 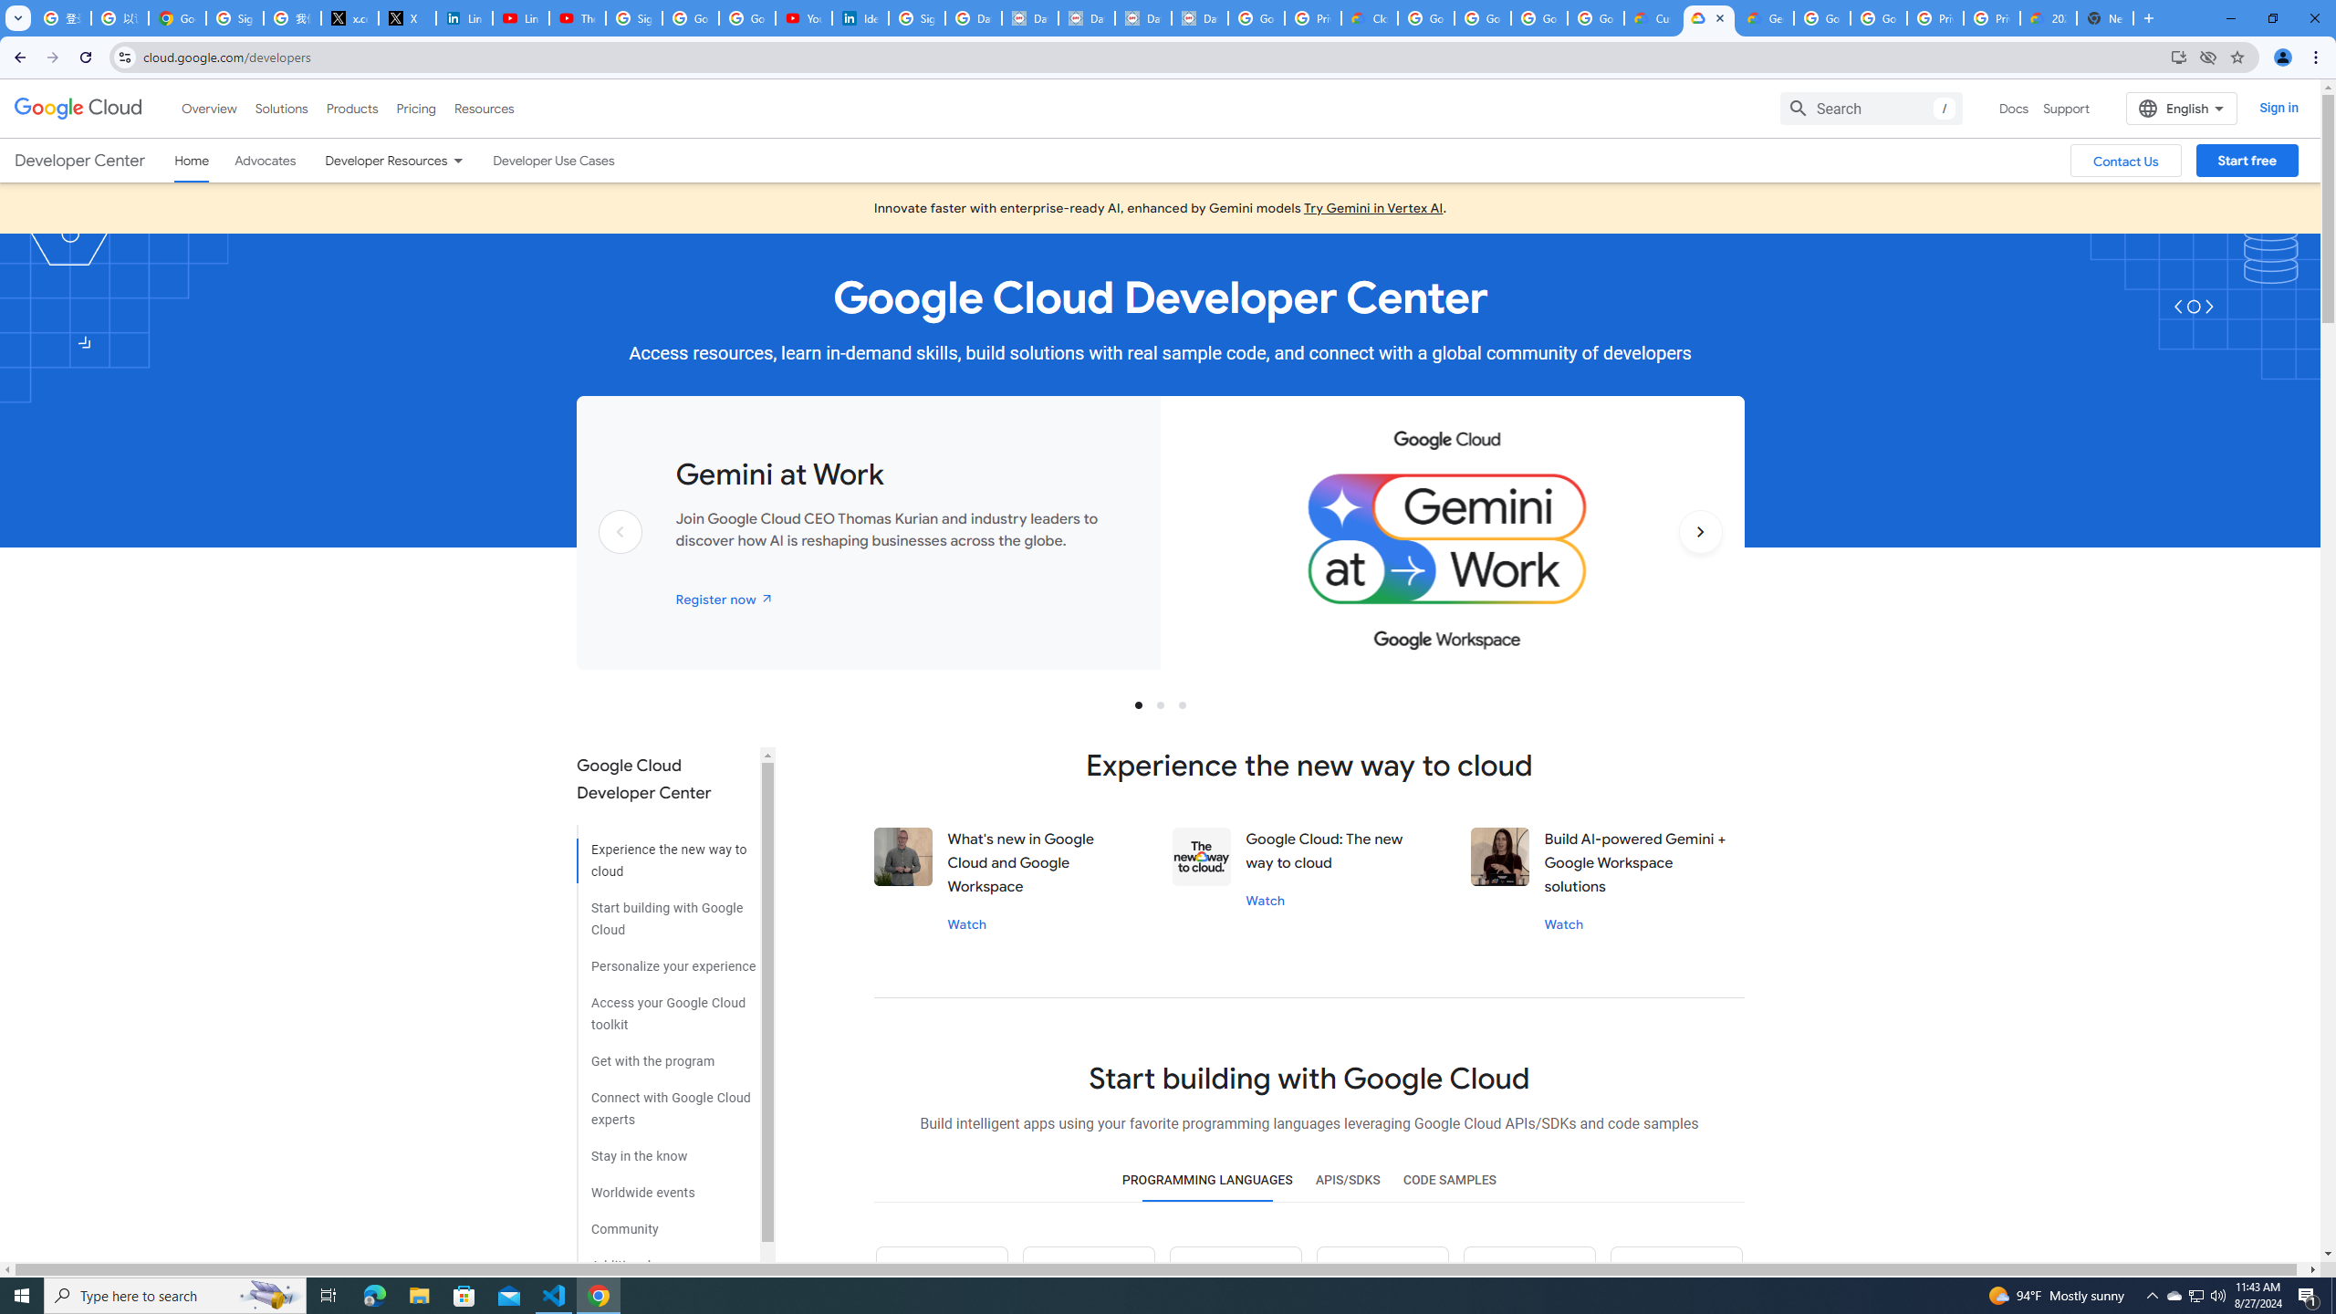 What do you see at coordinates (1765, 18) in the screenshot?
I see `Gemini for Business and Developers | Google Cloud` at bounding box center [1765, 18].